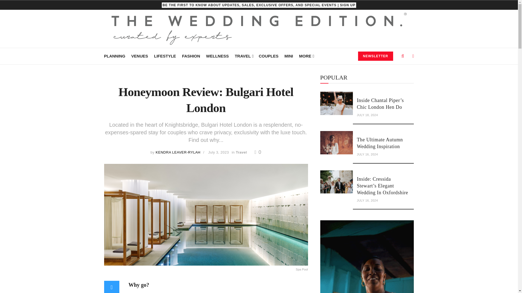  What do you see at coordinates (191, 56) in the screenshot?
I see `FASHION` at bounding box center [191, 56].